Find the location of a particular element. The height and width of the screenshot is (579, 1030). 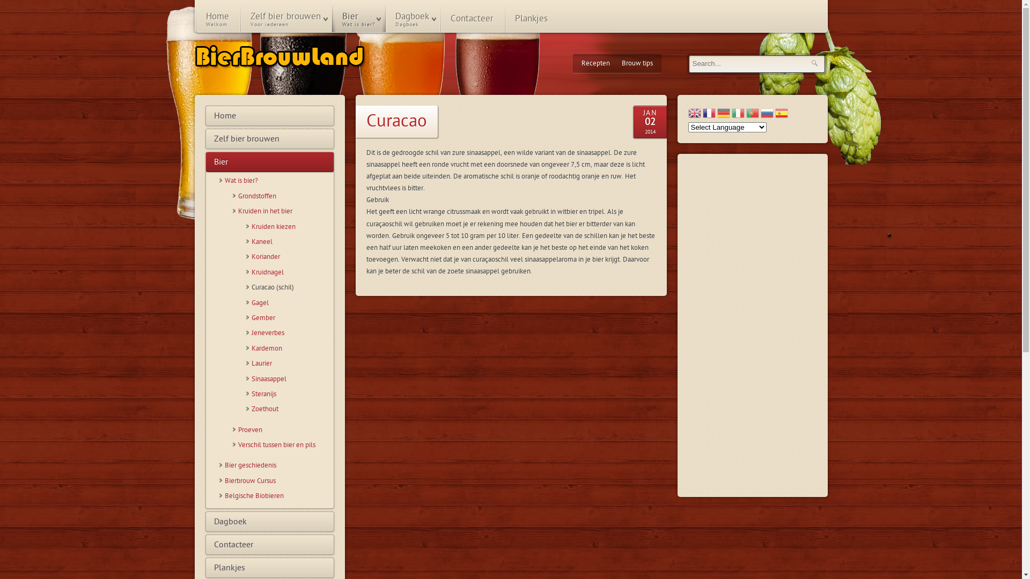

Russian is located at coordinates (767, 115).